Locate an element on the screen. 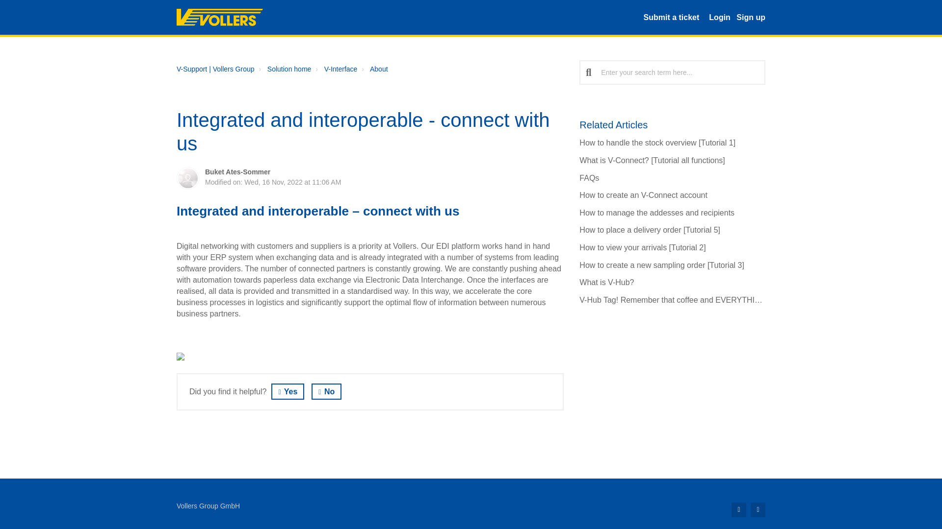 This screenshot has width=942, height=529. Submit a ticket is located at coordinates (671, 17).